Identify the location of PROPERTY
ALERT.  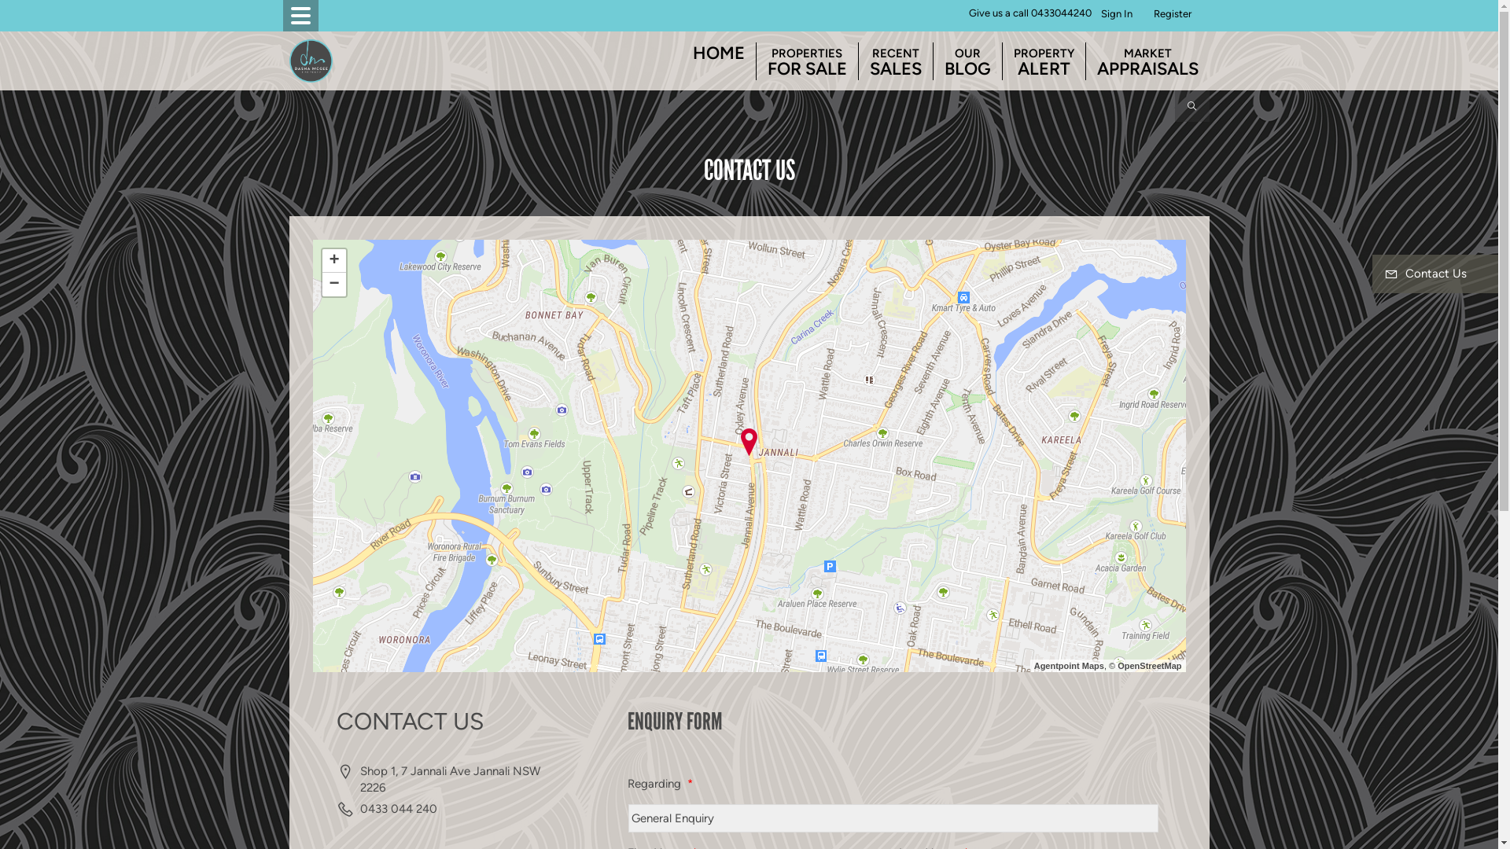
(1043, 61).